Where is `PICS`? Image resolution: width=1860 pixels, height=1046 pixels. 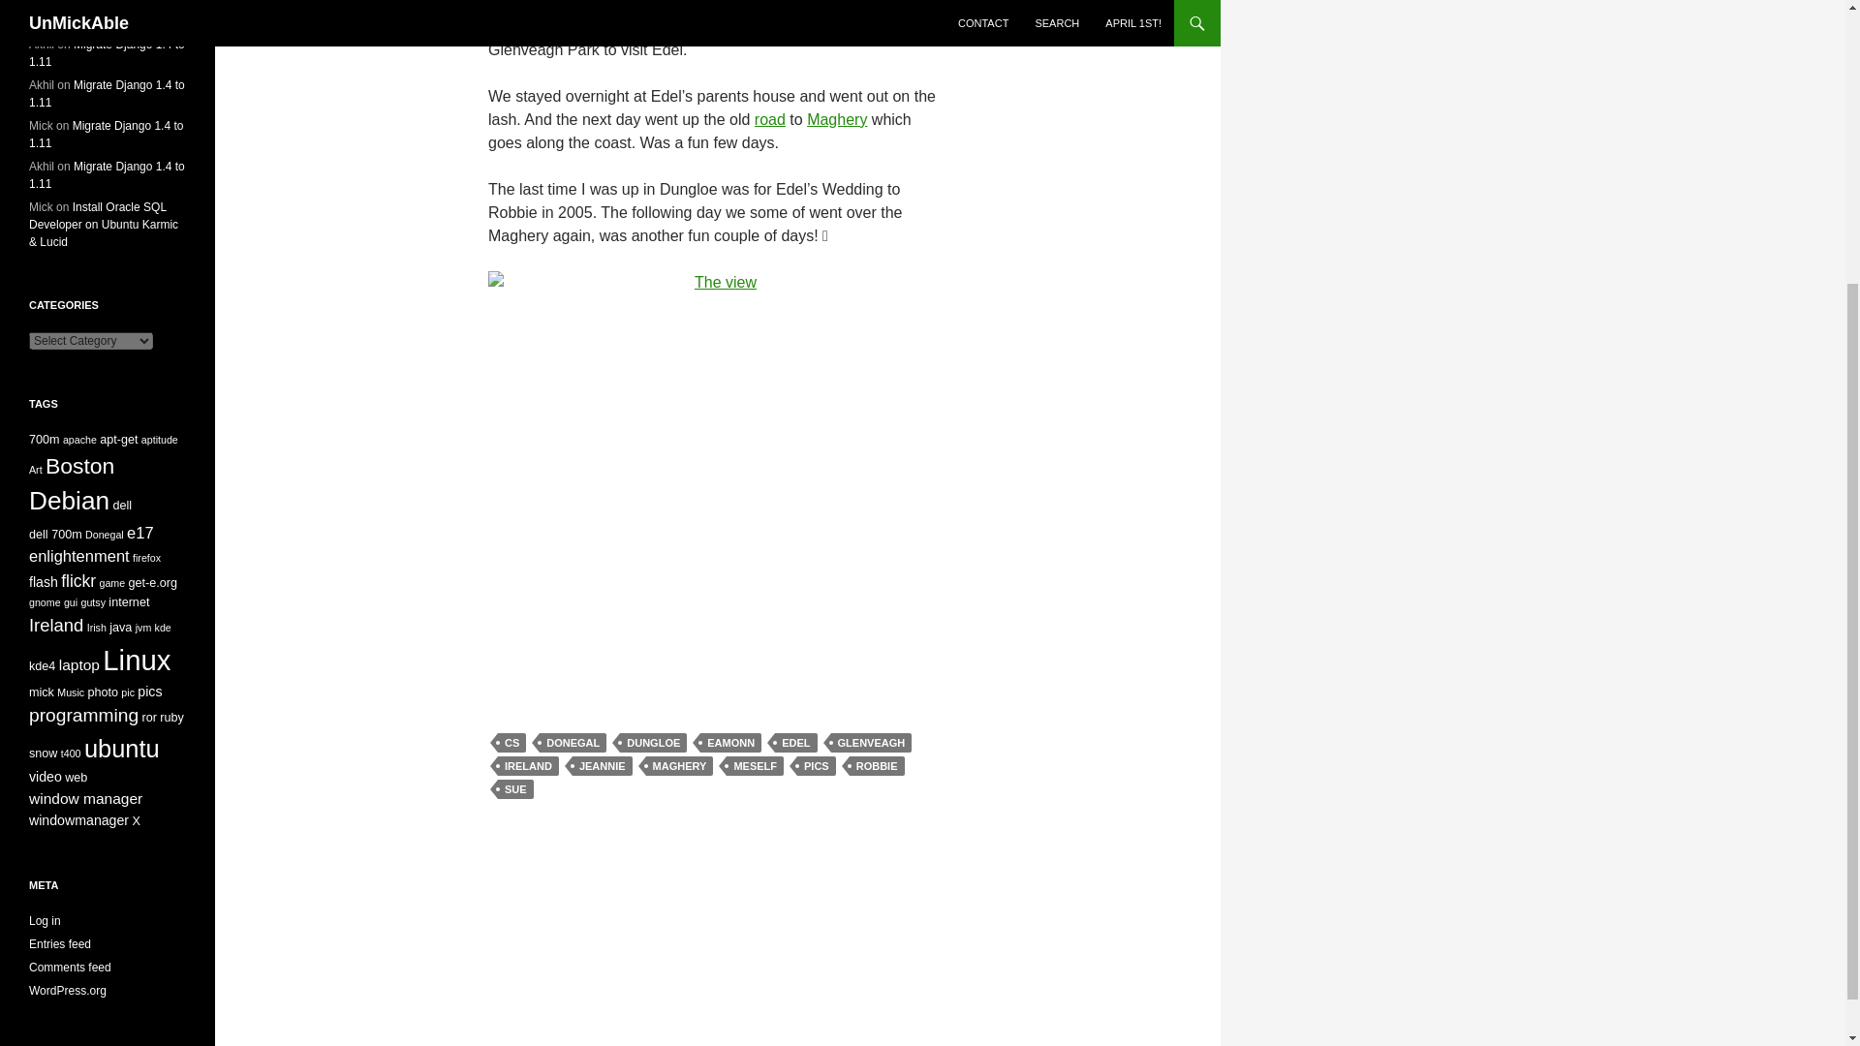 PICS is located at coordinates (816, 765).